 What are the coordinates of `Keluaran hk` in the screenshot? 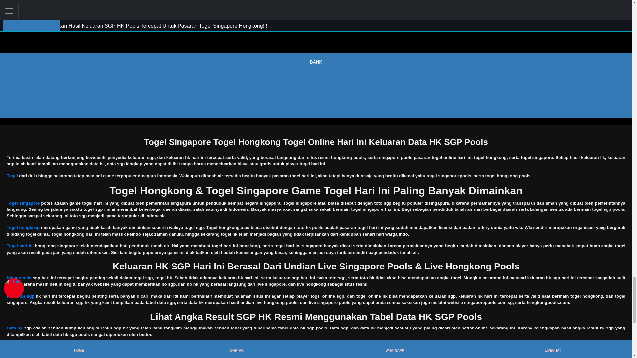 It's located at (19, 278).